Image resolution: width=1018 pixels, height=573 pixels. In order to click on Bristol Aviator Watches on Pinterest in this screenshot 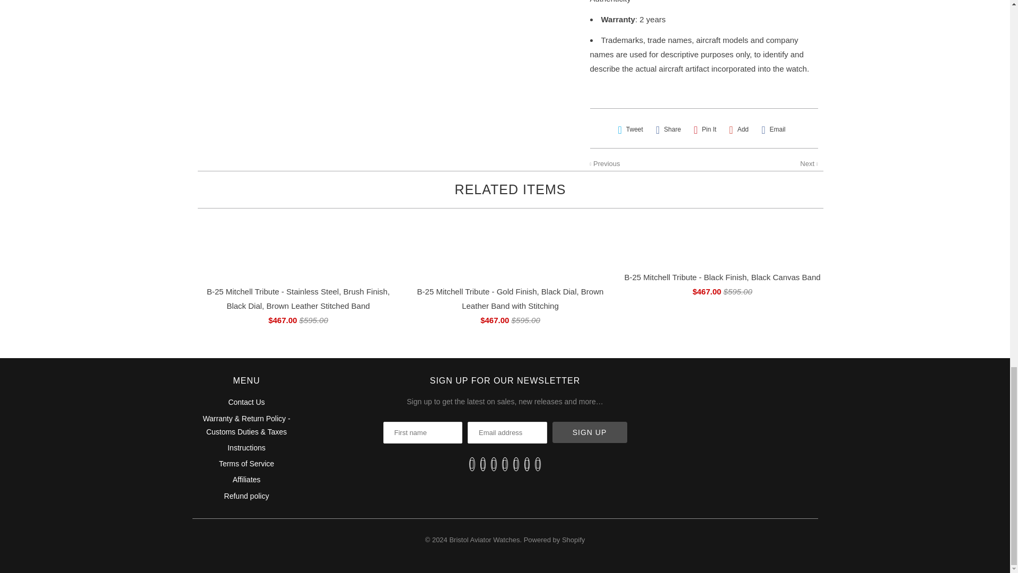, I will do `click(505, 464)`.